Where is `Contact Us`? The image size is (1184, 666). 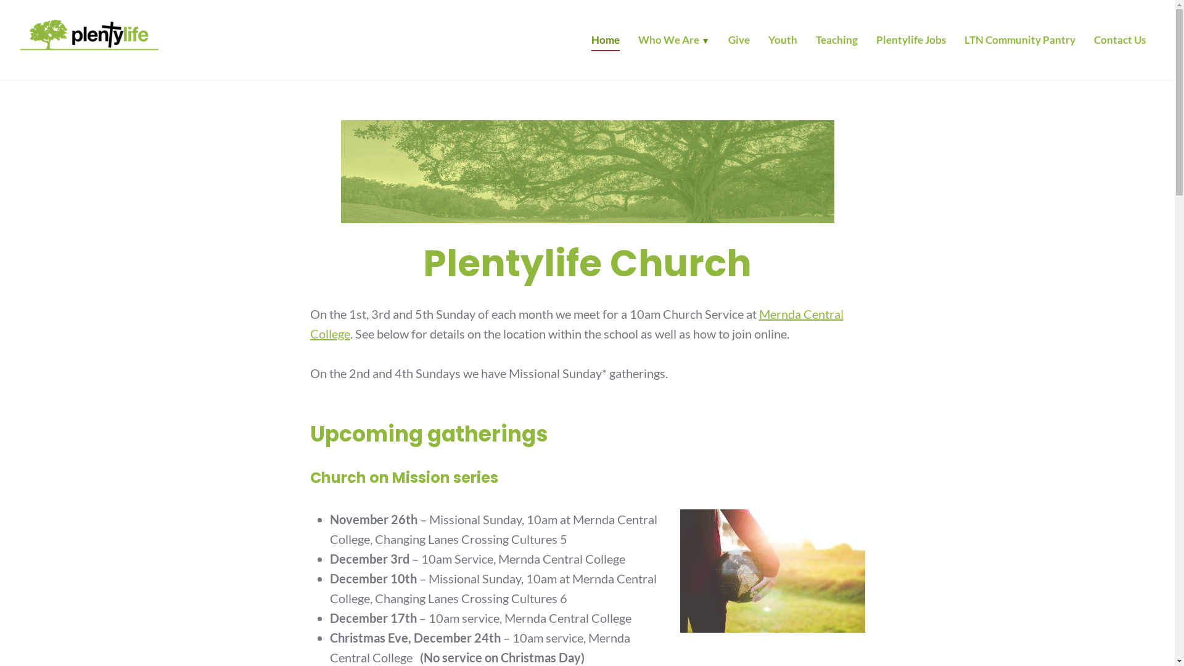
Contact Us is located at coordinates (1120, 42).